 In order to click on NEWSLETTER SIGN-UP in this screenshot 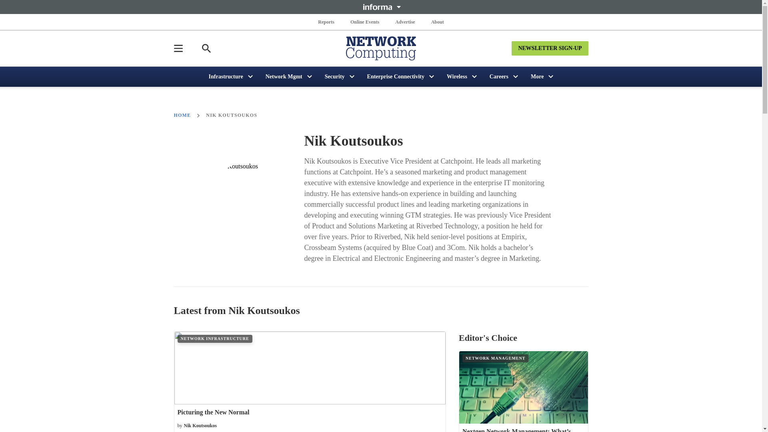, I will do `click(550, 48)`.